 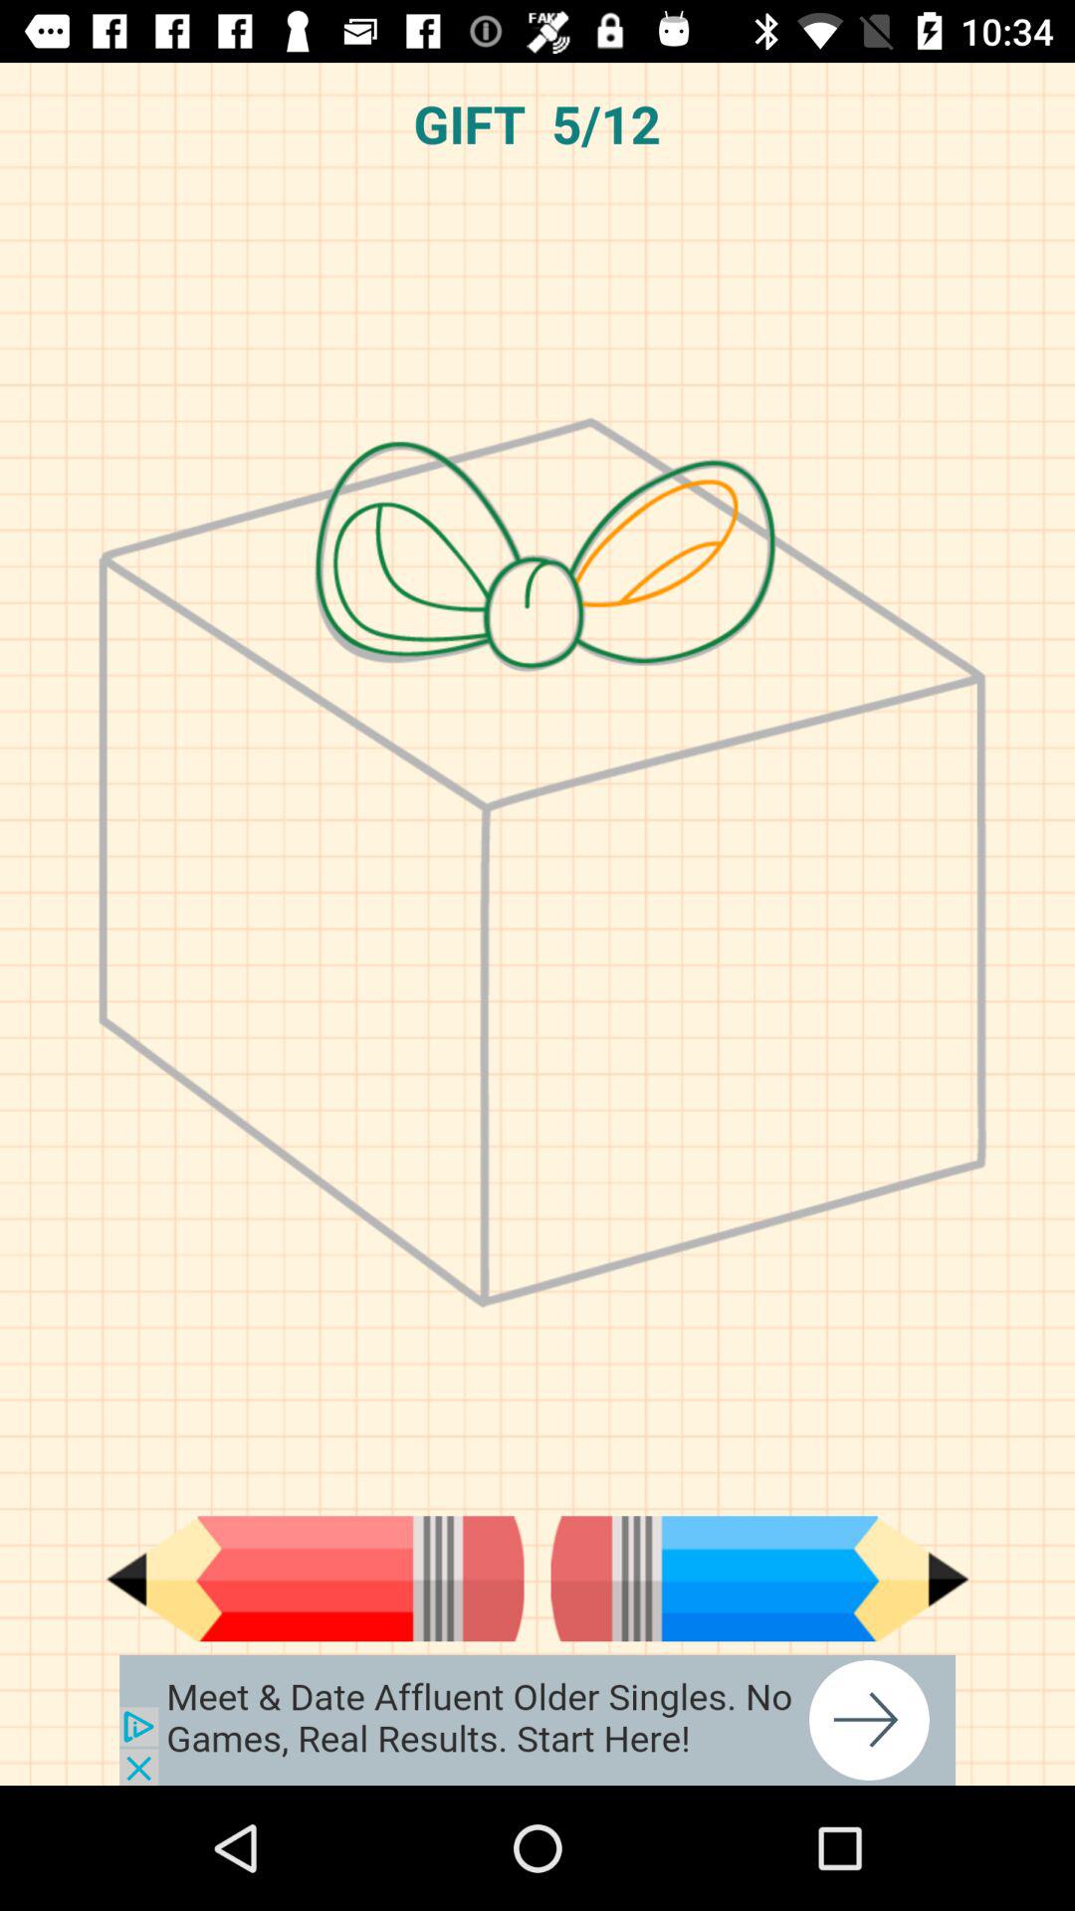 I want to click on go to next, so click(x=759, y=1579).